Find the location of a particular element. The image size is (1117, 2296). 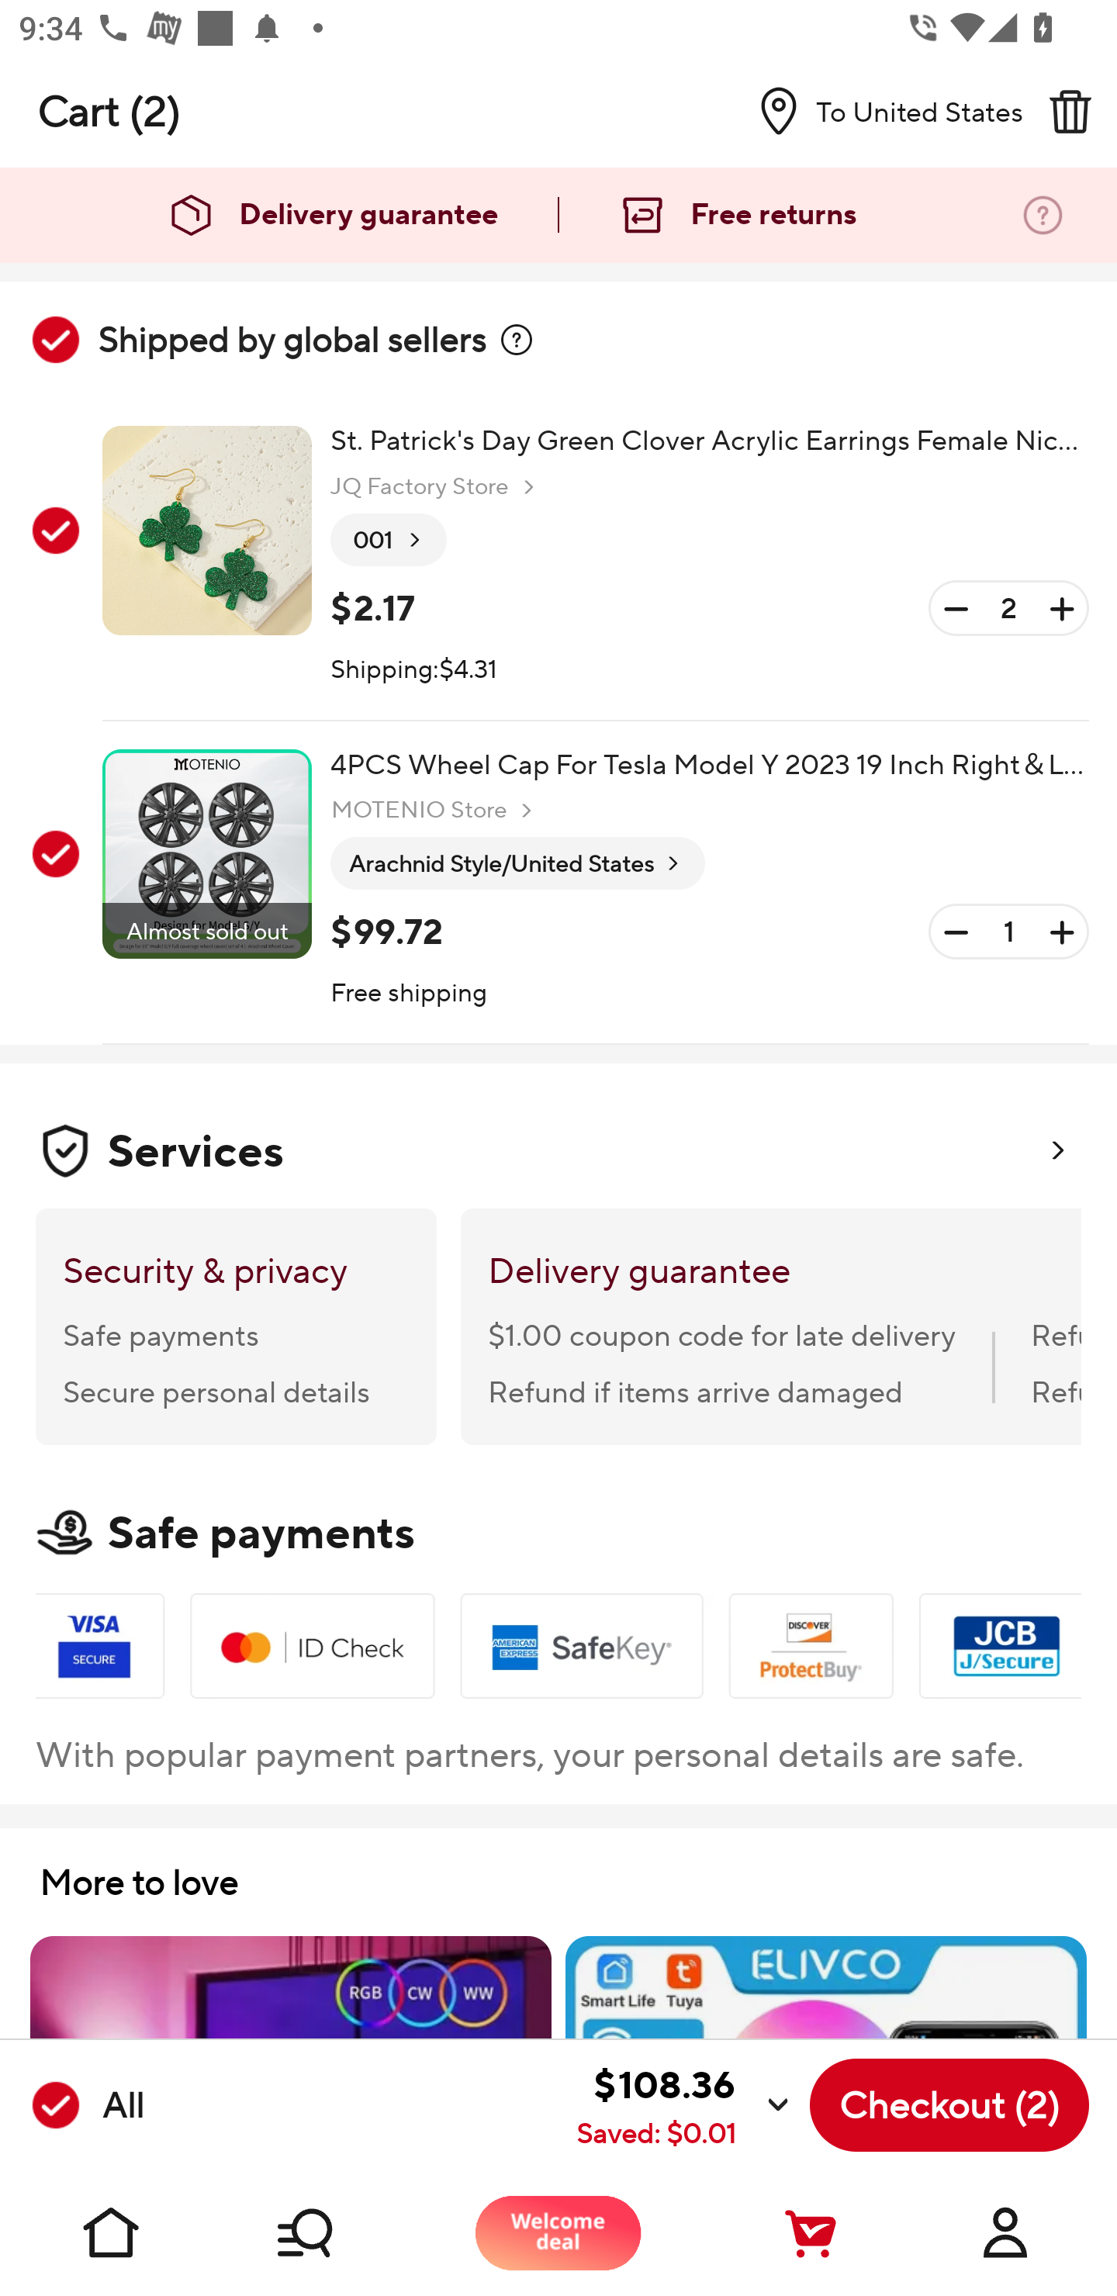

Checkout (2) is located at coordinates (949, 2105).